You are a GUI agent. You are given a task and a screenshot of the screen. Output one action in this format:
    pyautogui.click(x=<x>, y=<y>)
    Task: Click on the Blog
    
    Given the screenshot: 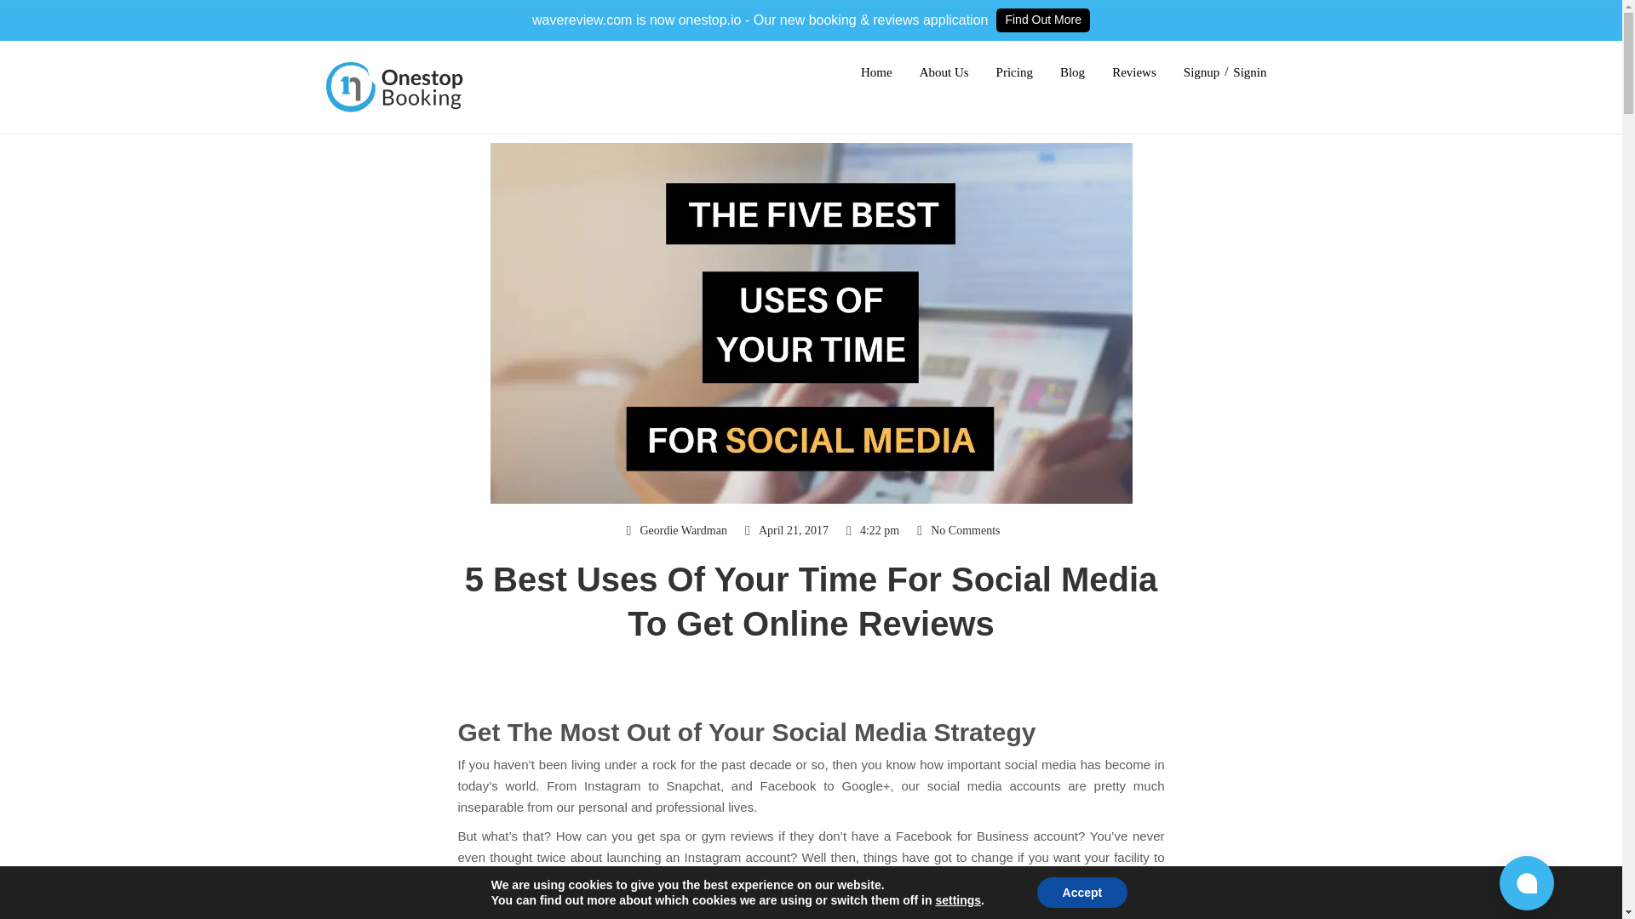 What is the action you would take?
    pyautogui.click(x=1072, y=72)
    